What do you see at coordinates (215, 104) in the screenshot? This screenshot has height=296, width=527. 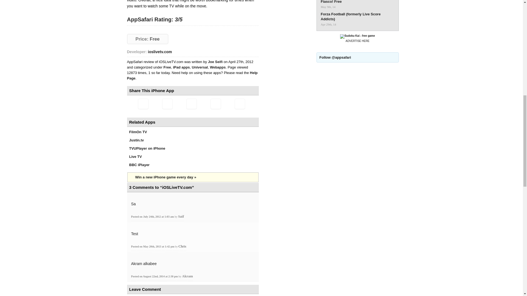 I see `del.icio.us` at bounding box center [215, 104].